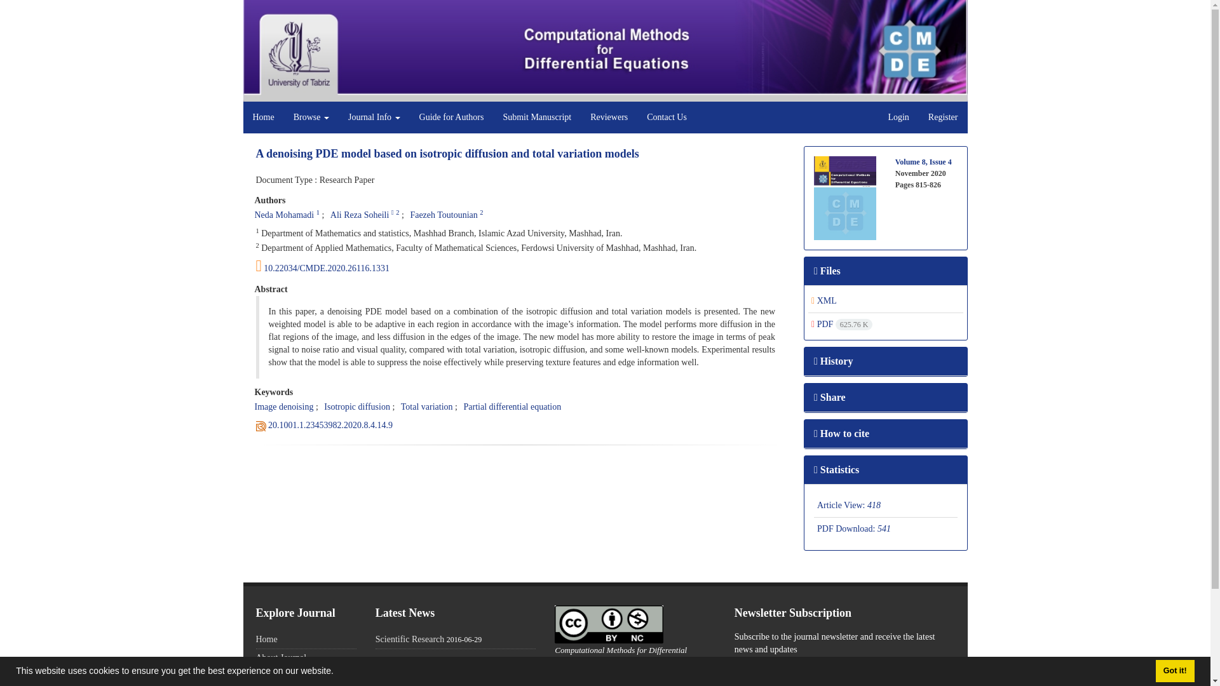 The image size is (1220, 686). I want to click on Guide for Authors, so click(452, 117).